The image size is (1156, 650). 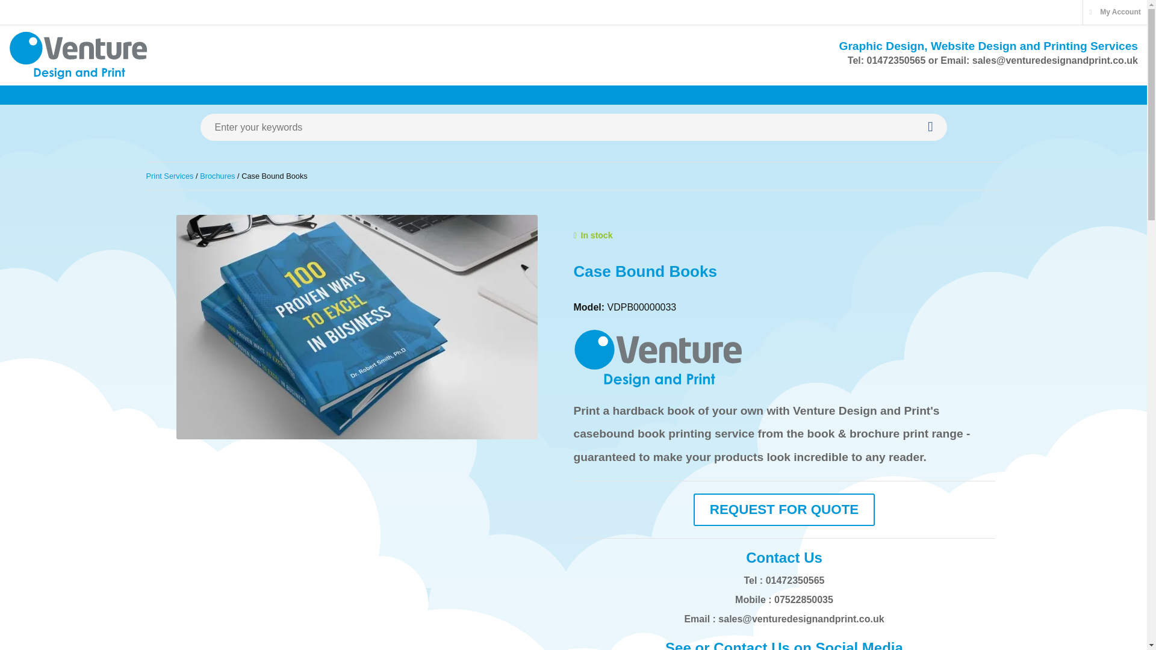 What do you see at coordinates (356, 327) in the screenshot?
I see `Casebound Hard Back Books` at bounding box center [356, 327].